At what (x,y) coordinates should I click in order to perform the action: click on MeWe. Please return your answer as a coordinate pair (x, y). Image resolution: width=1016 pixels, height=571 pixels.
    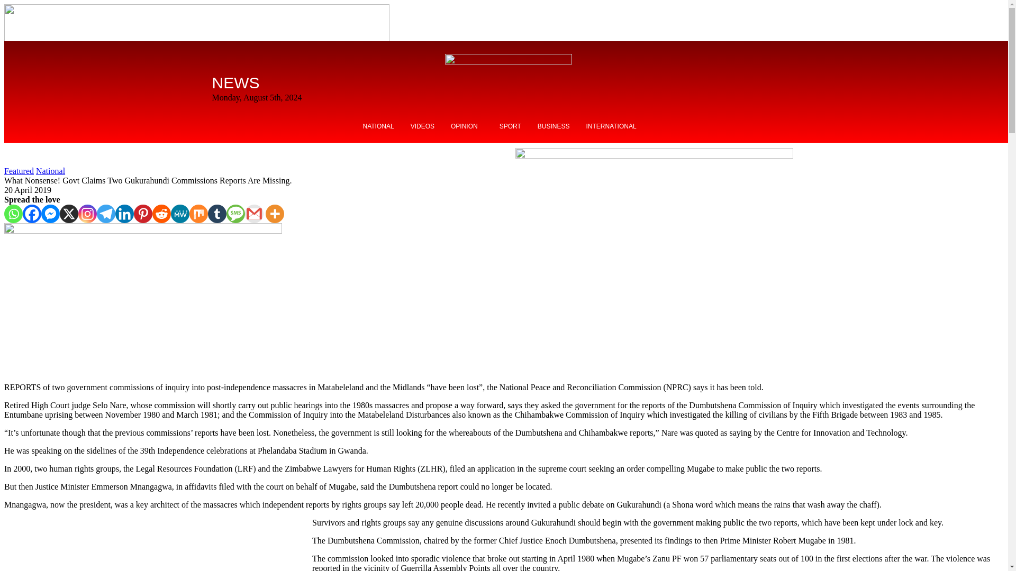
    Looking at the image, I should click on (180, 214).